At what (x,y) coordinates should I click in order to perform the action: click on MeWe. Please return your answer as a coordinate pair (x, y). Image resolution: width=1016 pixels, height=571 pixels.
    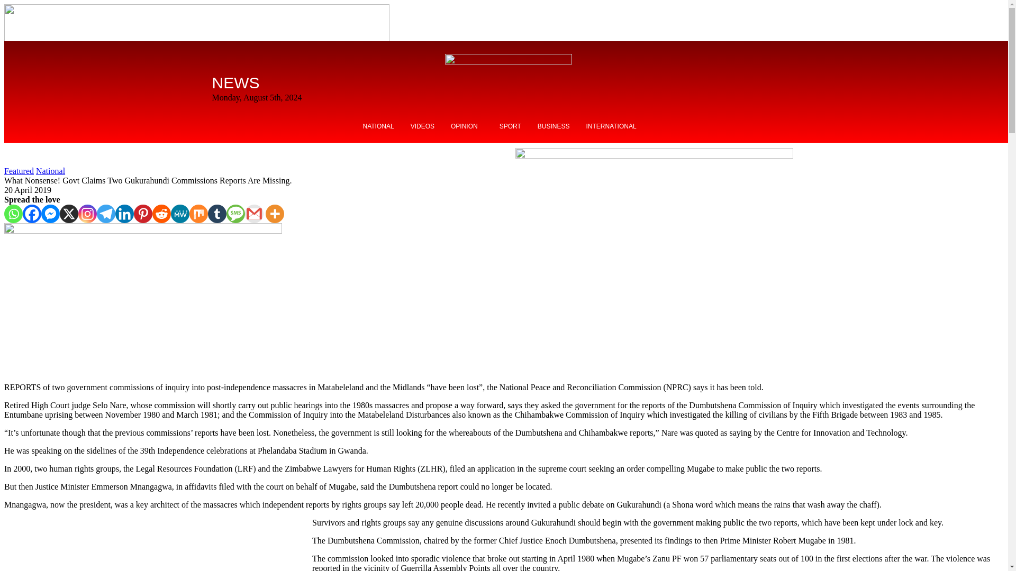
    Looking at the image, I should click on (180, 214).